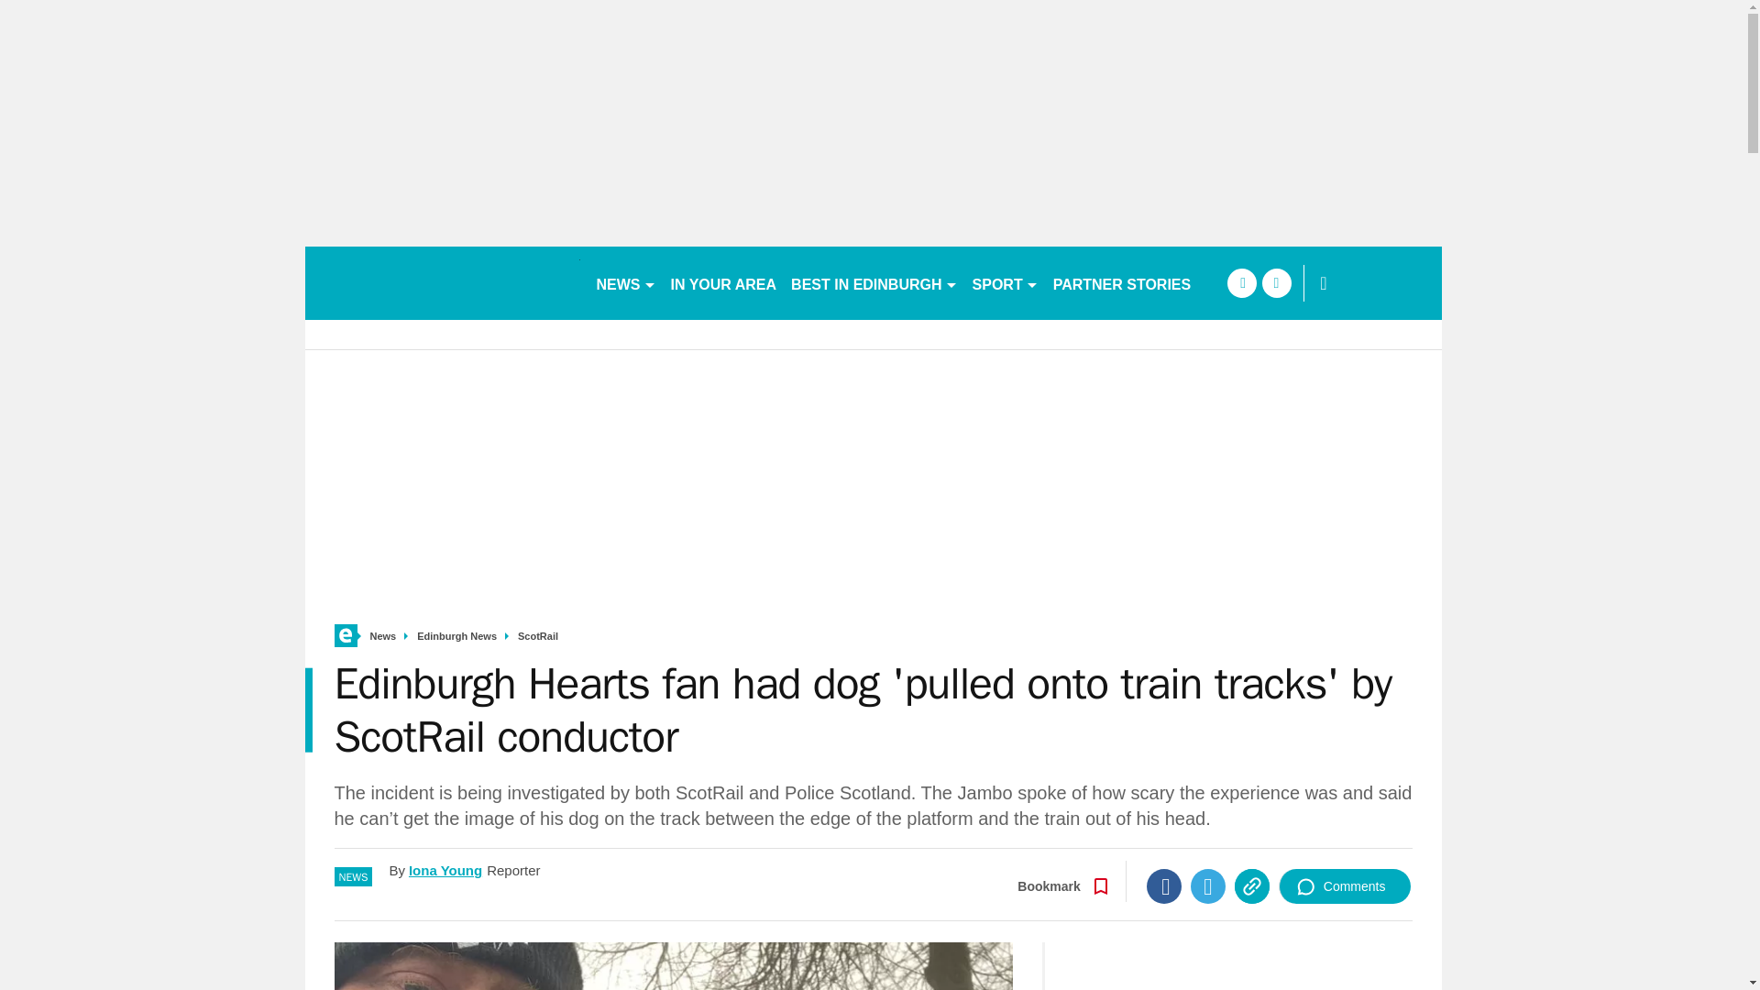 This screenshot has height=990, width=1760. Describe the element at coordinates (1345, 886) in the screenshot. I see `Comments` at that location.